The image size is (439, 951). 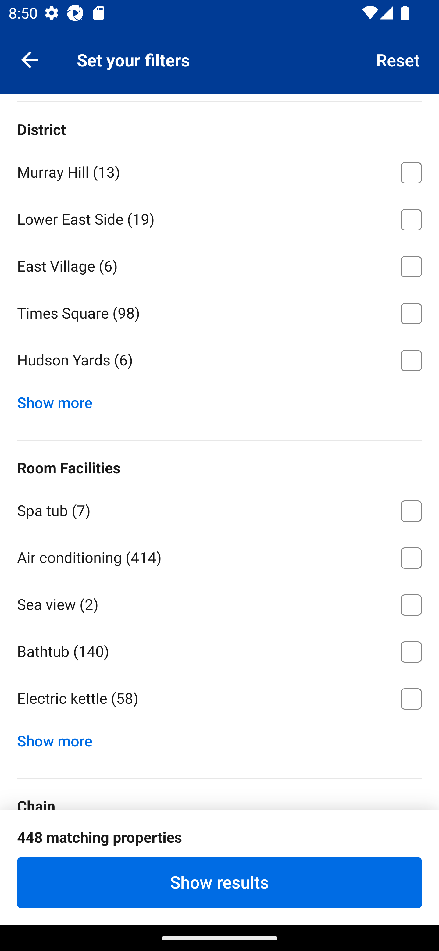 I want to click on Show results, so click(x=220, y=882).